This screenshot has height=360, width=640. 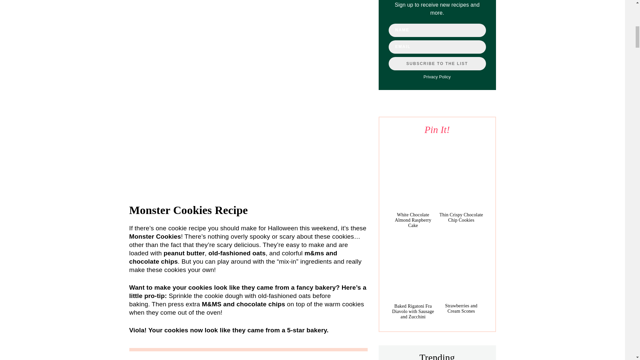 What do you see at coordinates (413, 220) in the screenshot?
I see `White Chocolate Almond Raspberry Cake` at bounding box center [413, 220].